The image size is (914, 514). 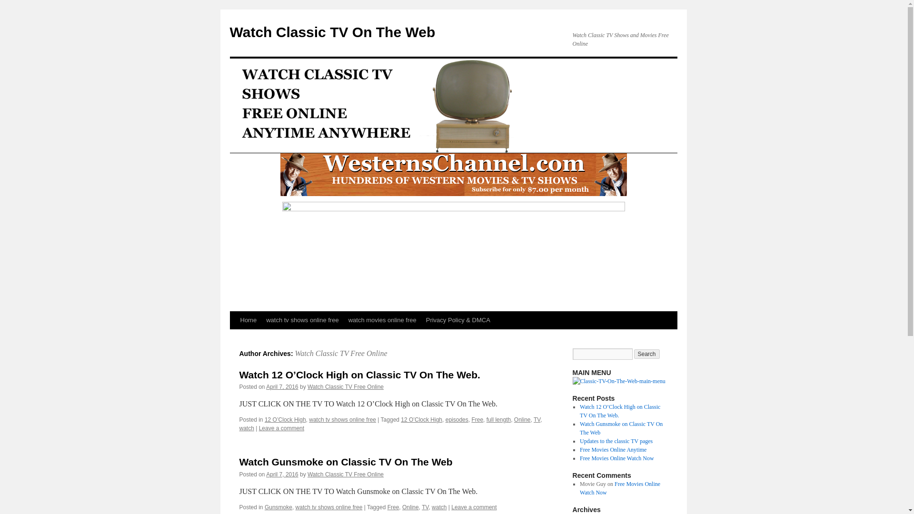 What do you see at coordinates (647, 354) in the screenshot?
I see `Search` at bounding box center [647, 354].